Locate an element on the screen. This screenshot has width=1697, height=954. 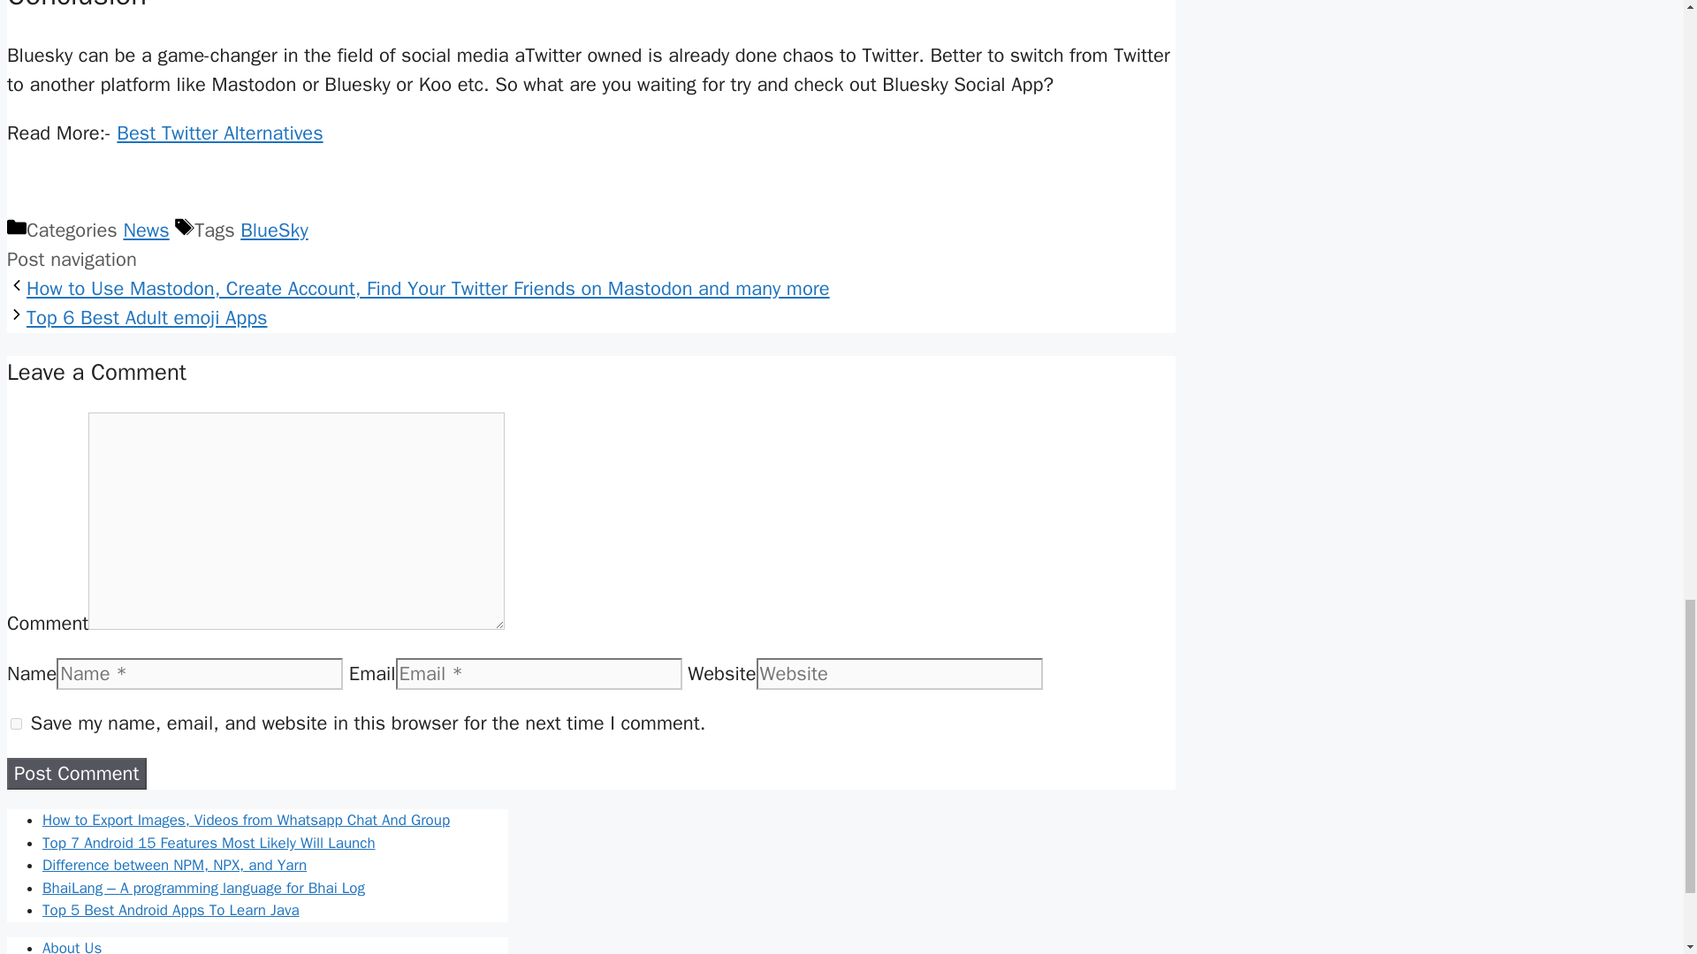
News is located at coordinates (145, 231).